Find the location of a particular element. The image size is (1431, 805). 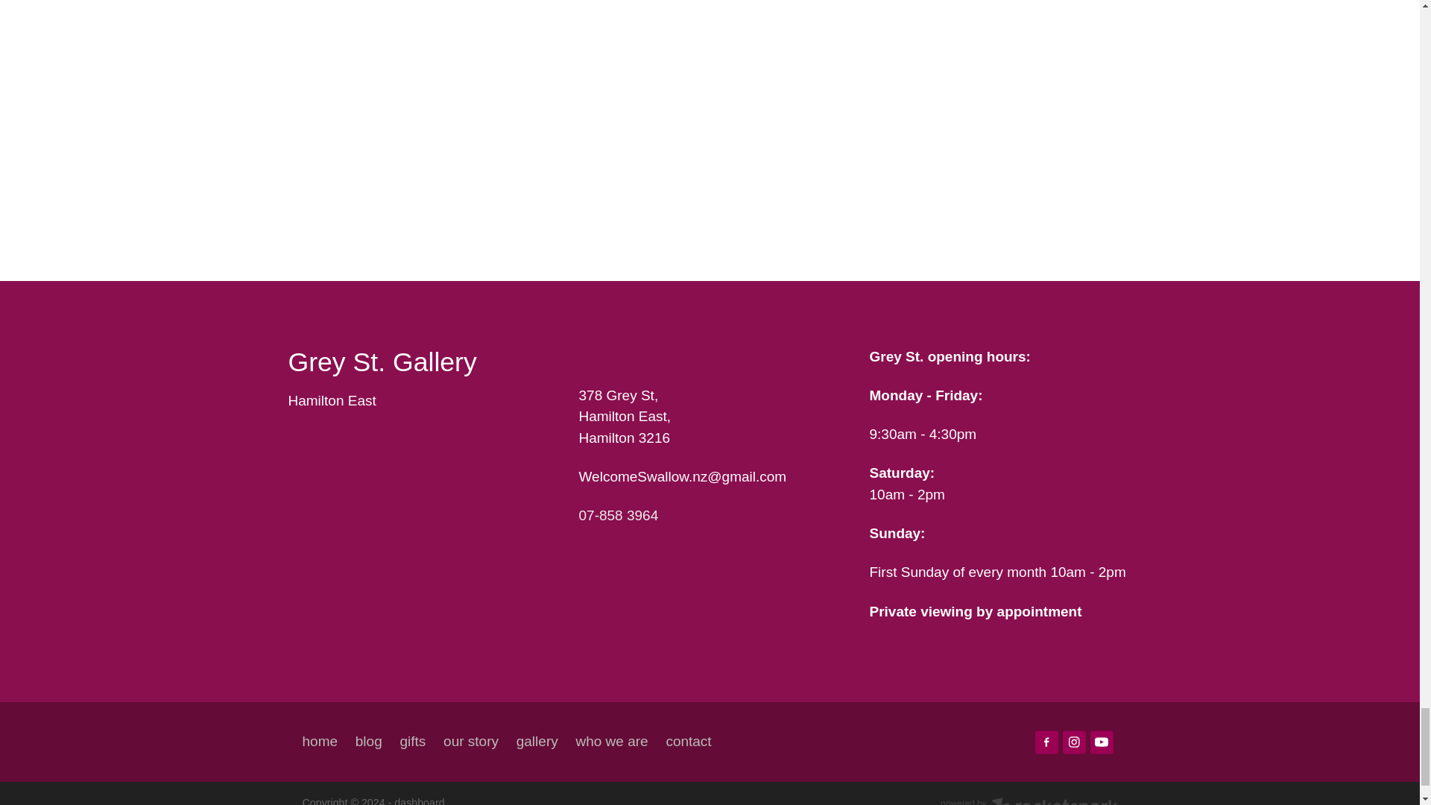

who we are is located at coordinates (611, 741).